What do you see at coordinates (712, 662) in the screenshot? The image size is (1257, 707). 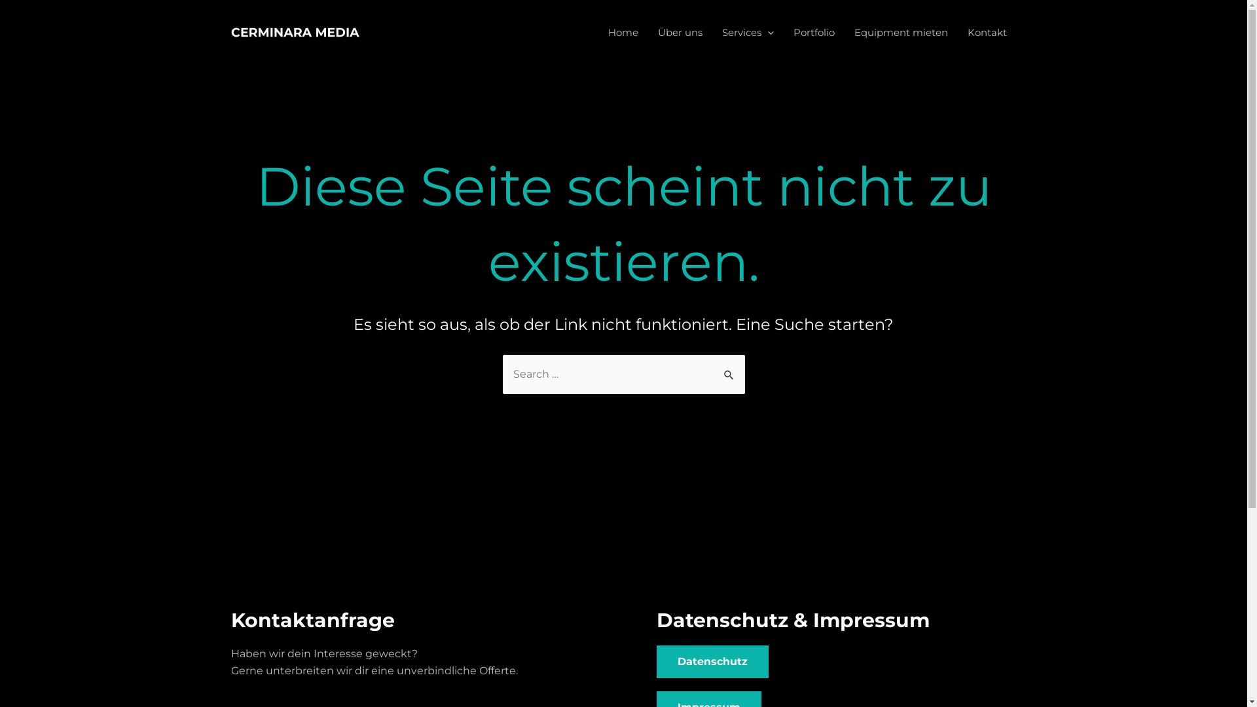 I see `Datenschutz` at bounding box center [712, 662].